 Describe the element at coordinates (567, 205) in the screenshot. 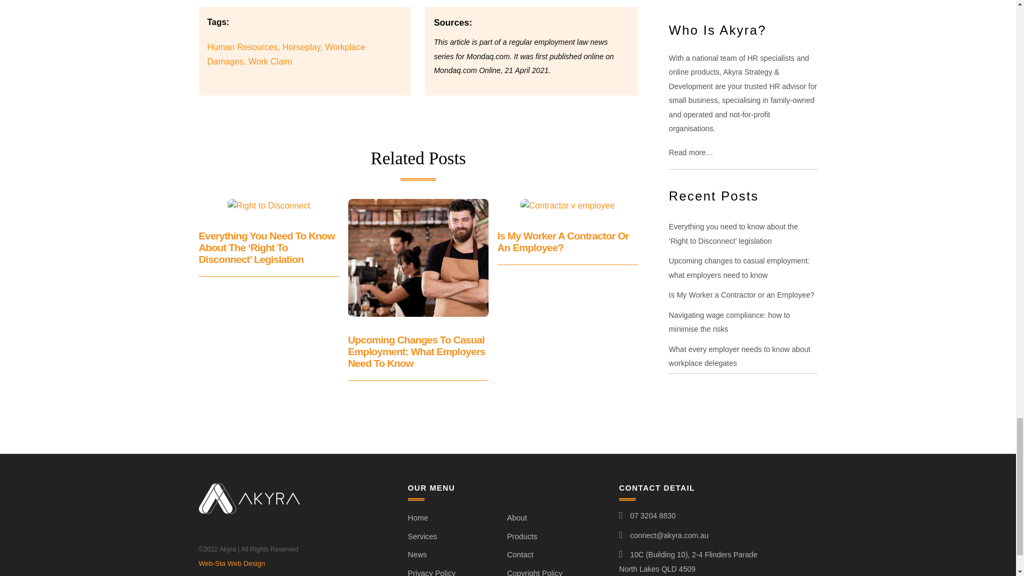

I see `Contractor v employee` at that location.